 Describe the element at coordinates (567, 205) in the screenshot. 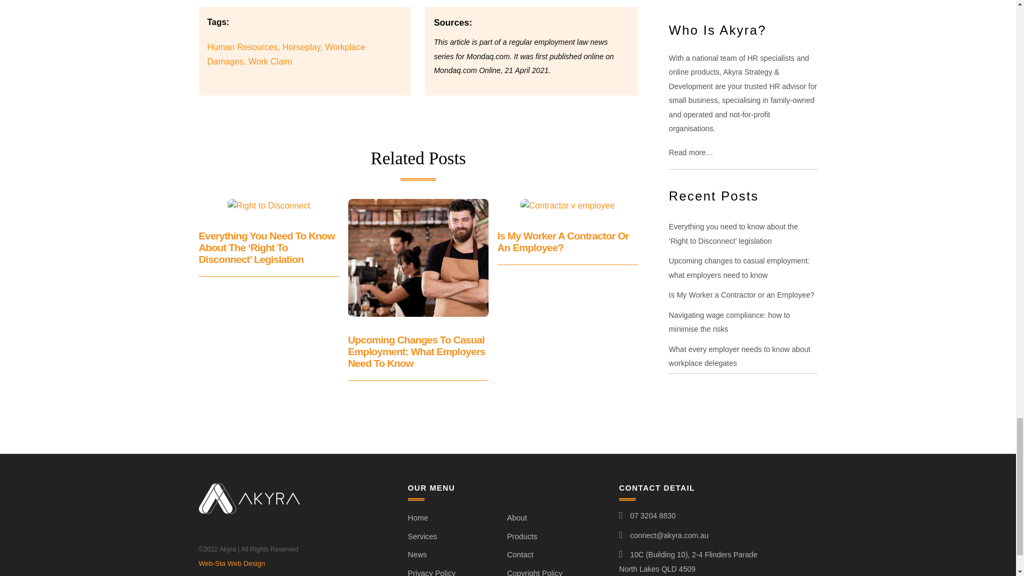

I see `Contractor v employee` at that location.